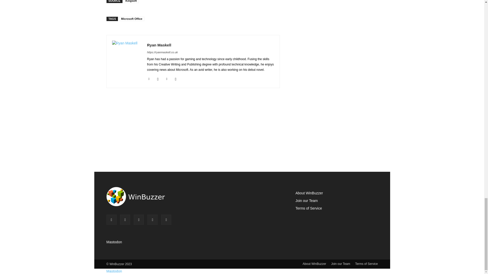  Describe the element at coordinates (175, 78) in the screenshot. I see `Xing` at that location.